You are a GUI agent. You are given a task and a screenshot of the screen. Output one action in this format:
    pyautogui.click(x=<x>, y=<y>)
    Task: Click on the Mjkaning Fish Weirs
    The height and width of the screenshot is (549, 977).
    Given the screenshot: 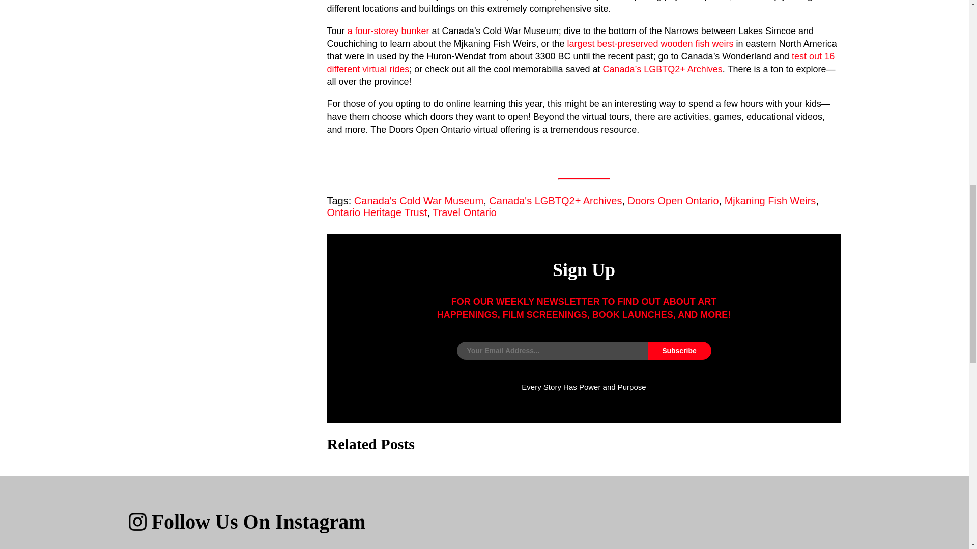 What is the action you would take?
    pyautogui.click(x=770, y=201)
    